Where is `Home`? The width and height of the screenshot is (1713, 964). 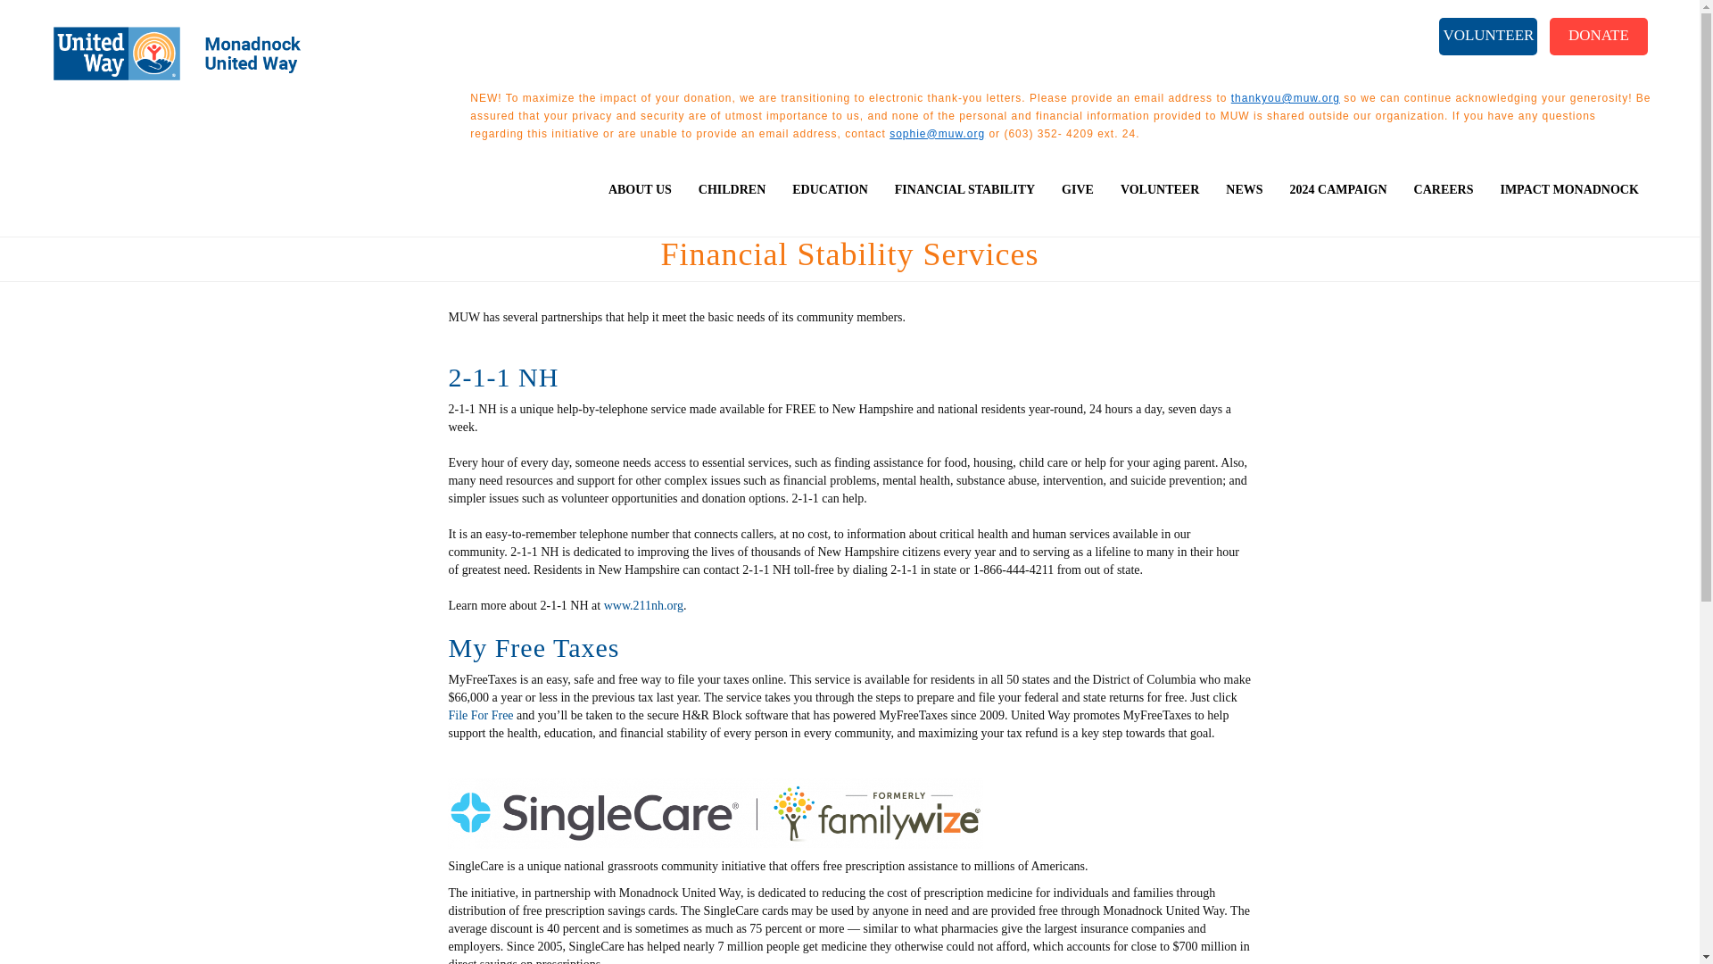 Home is located at coordinates (181, 54).